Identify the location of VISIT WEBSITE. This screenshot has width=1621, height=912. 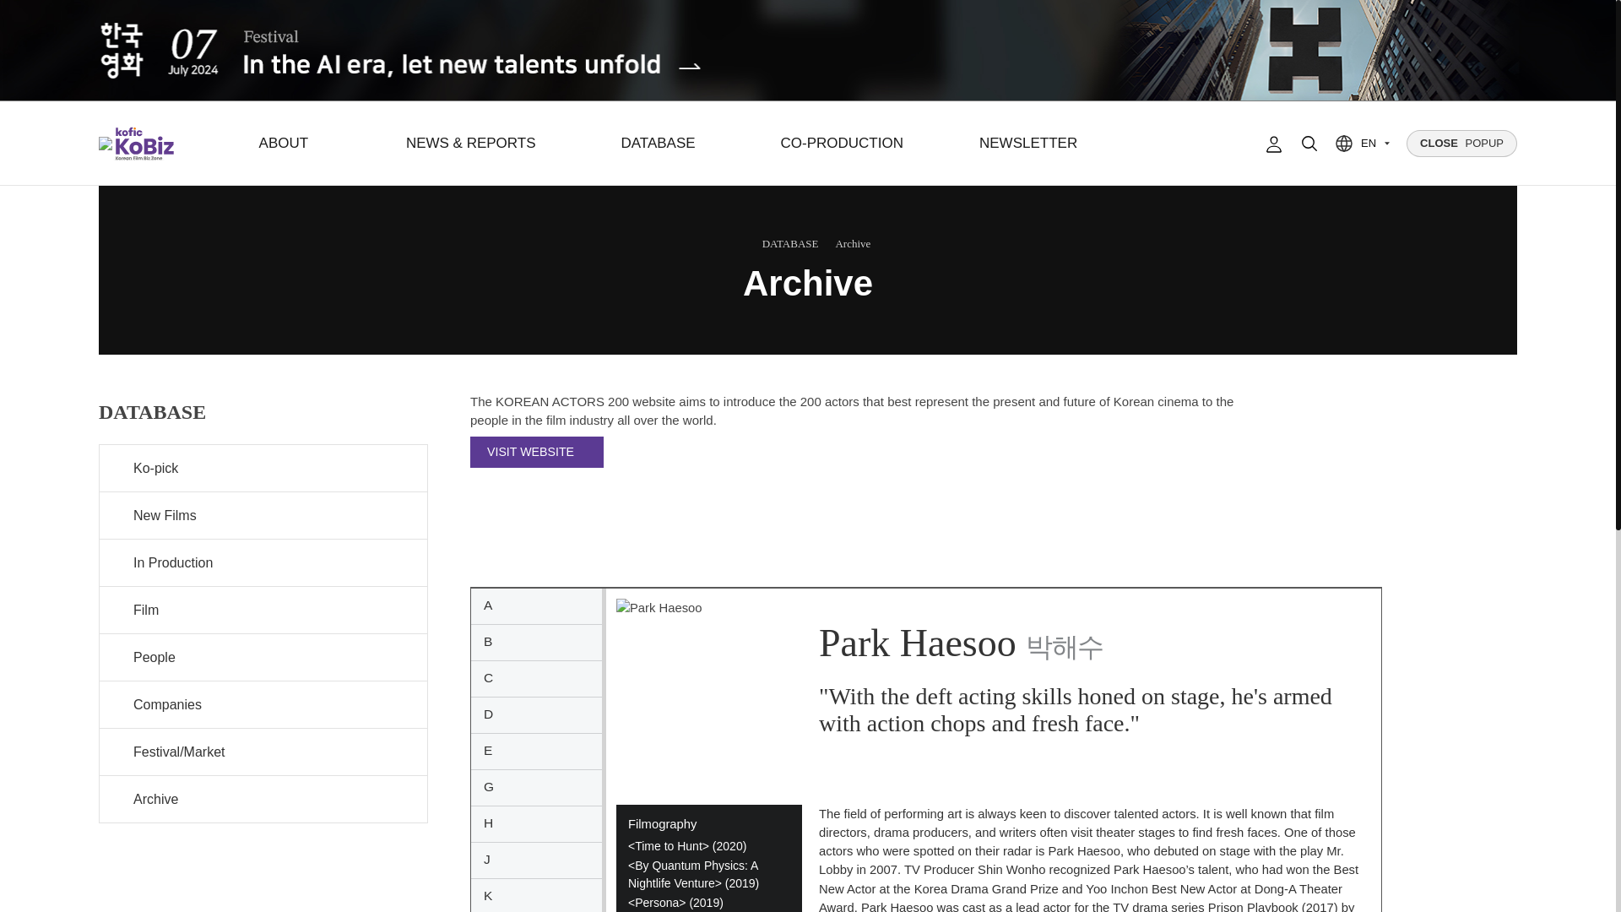
(536, 453).